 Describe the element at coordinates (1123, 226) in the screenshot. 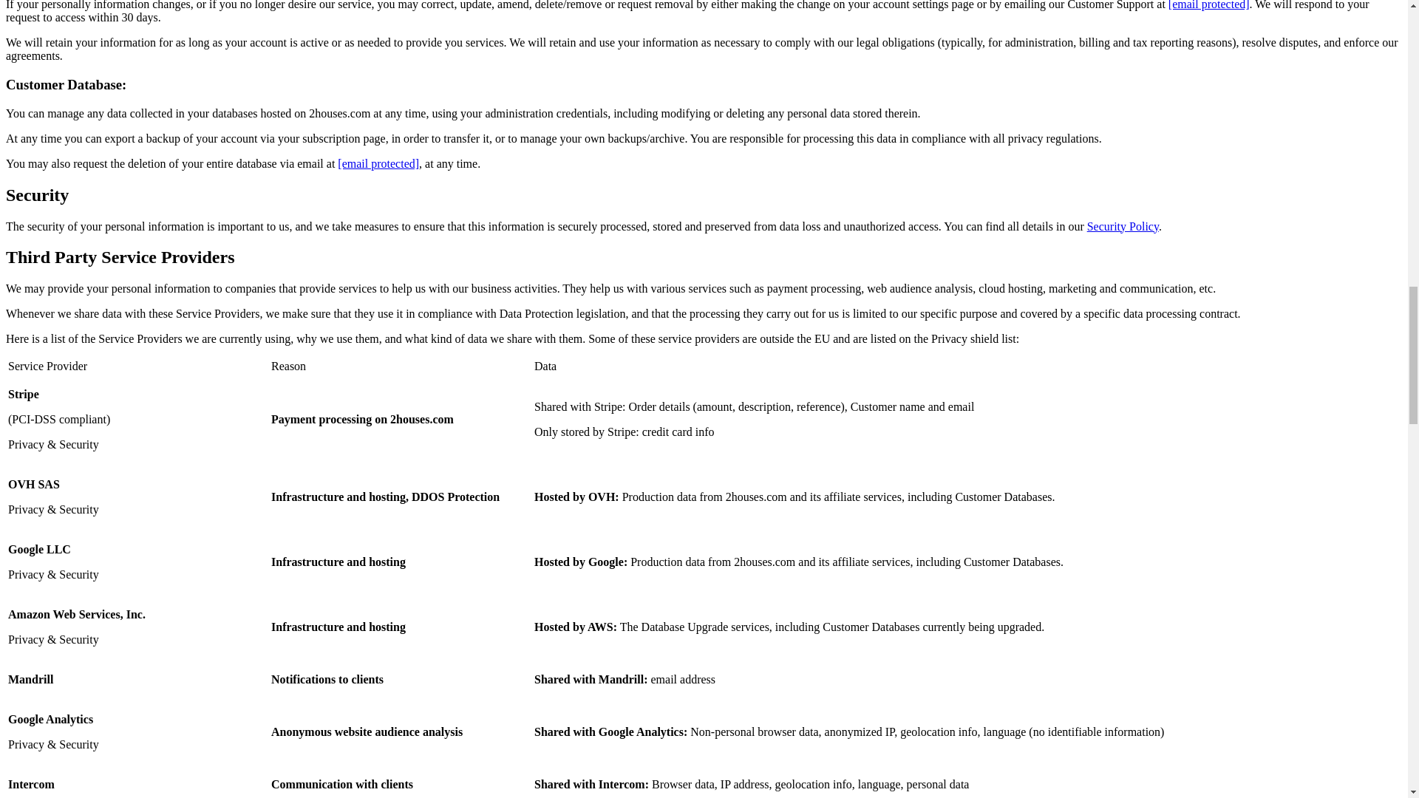

I see `Security Policy` at that location.